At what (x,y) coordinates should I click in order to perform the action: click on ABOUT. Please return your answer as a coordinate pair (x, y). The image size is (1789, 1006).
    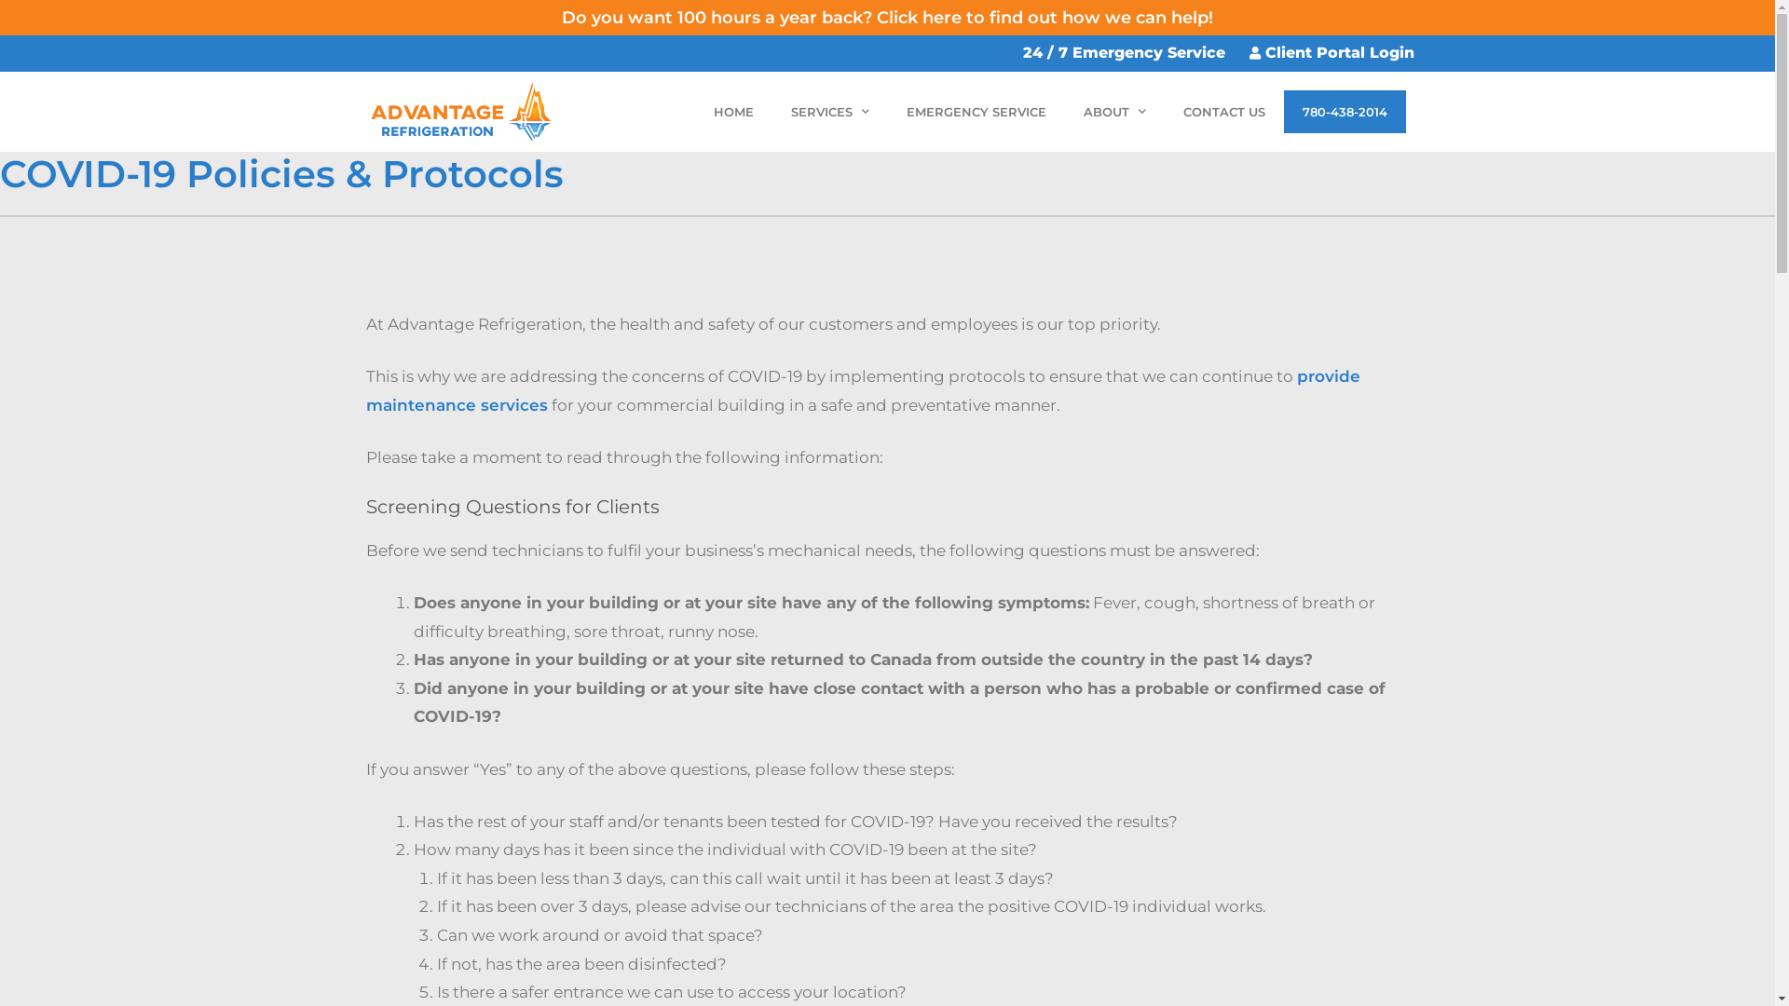
    Looking at the image, I should click on (1114, 112).